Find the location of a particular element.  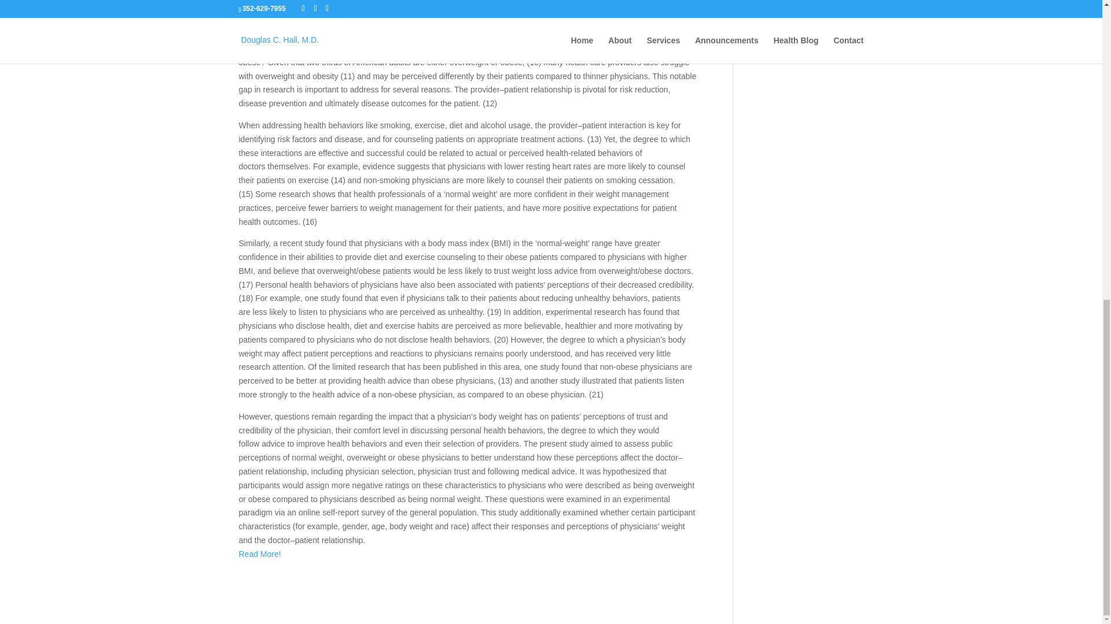

Read More! is located at coordinates (259, 554).